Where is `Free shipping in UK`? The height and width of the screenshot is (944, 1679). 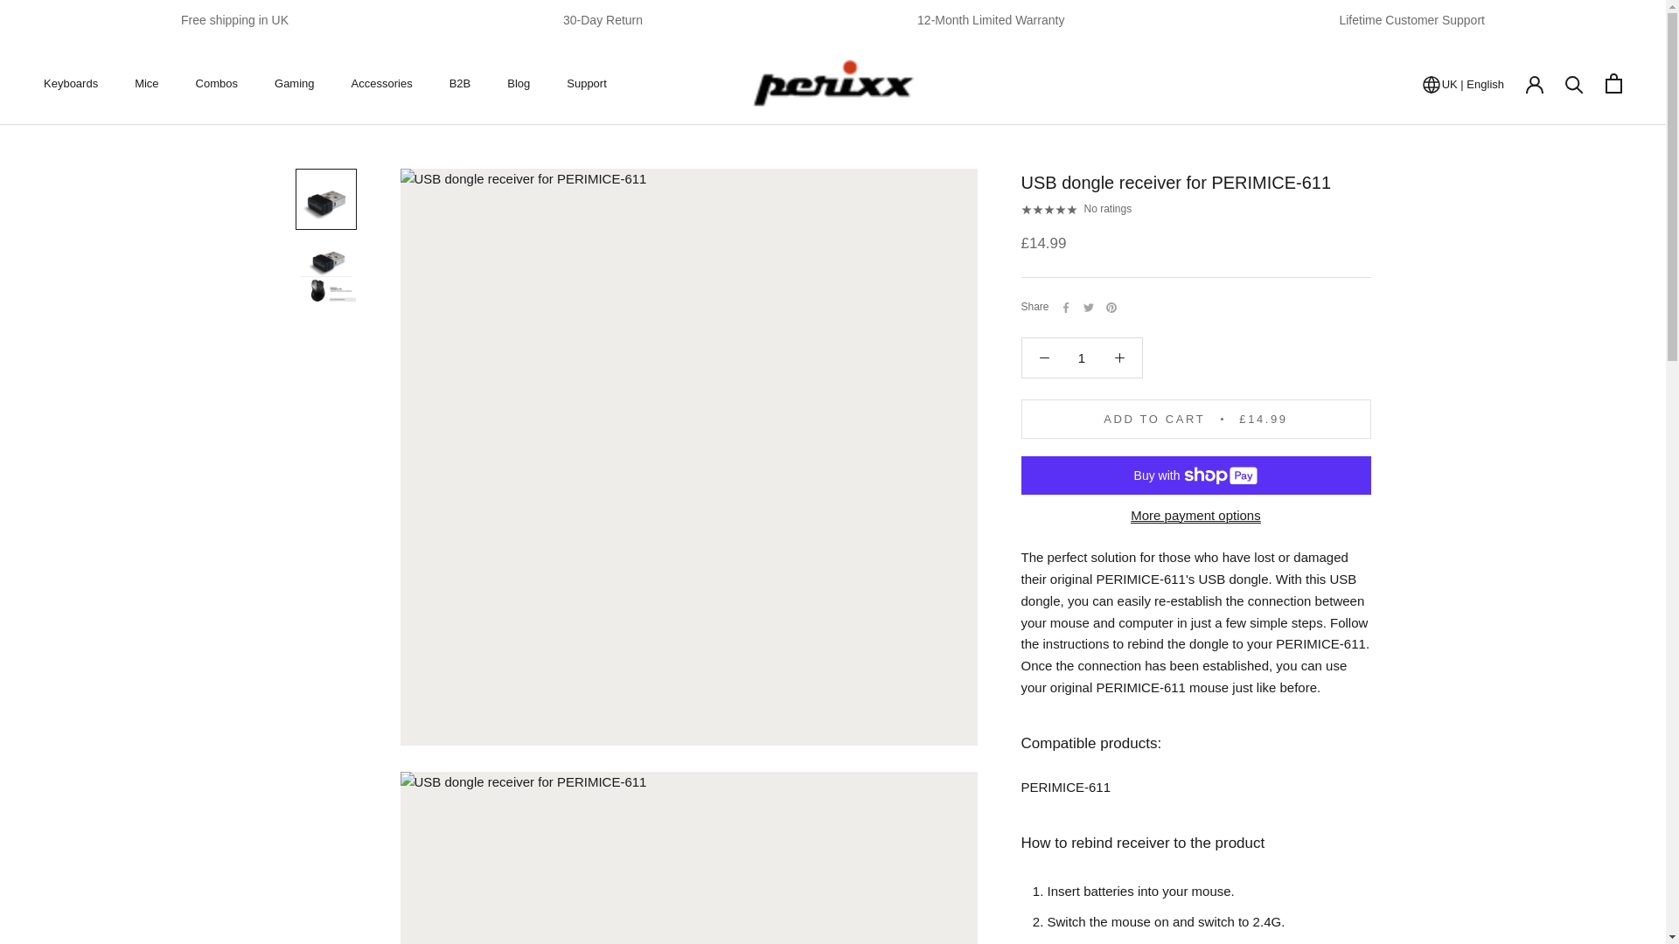 Free shipping in UK is located at coordinates (234, 20).